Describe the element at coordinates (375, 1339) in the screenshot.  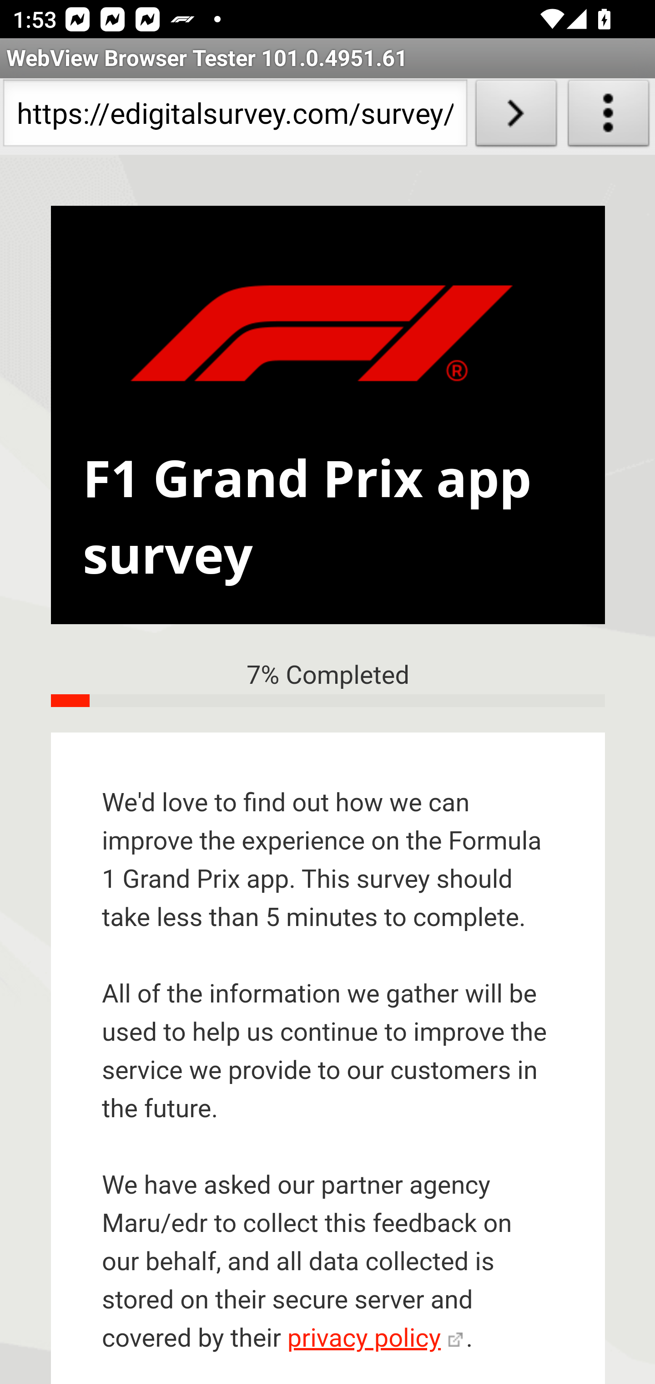
I see `privacy policy  privacy policy   ` at that location.